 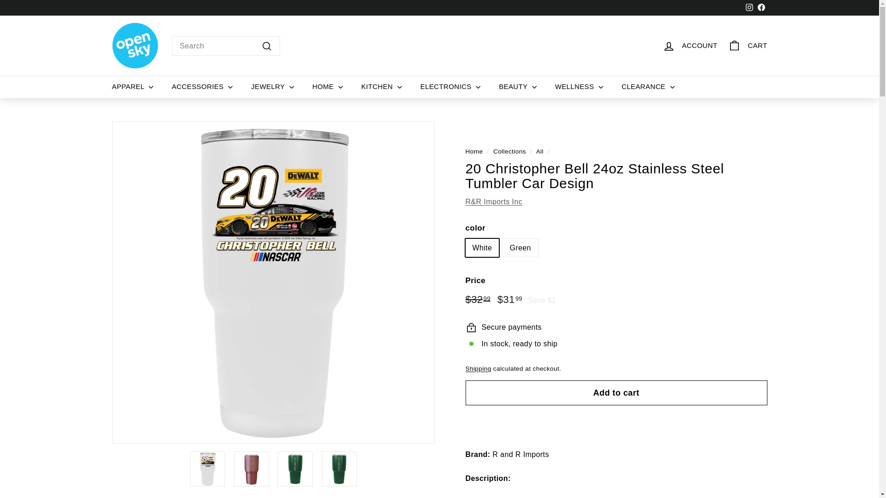 What do you see at coordinates (690, 46) in the screenshot?
I see `ACCOUNT` at bounding box center [690, 46].